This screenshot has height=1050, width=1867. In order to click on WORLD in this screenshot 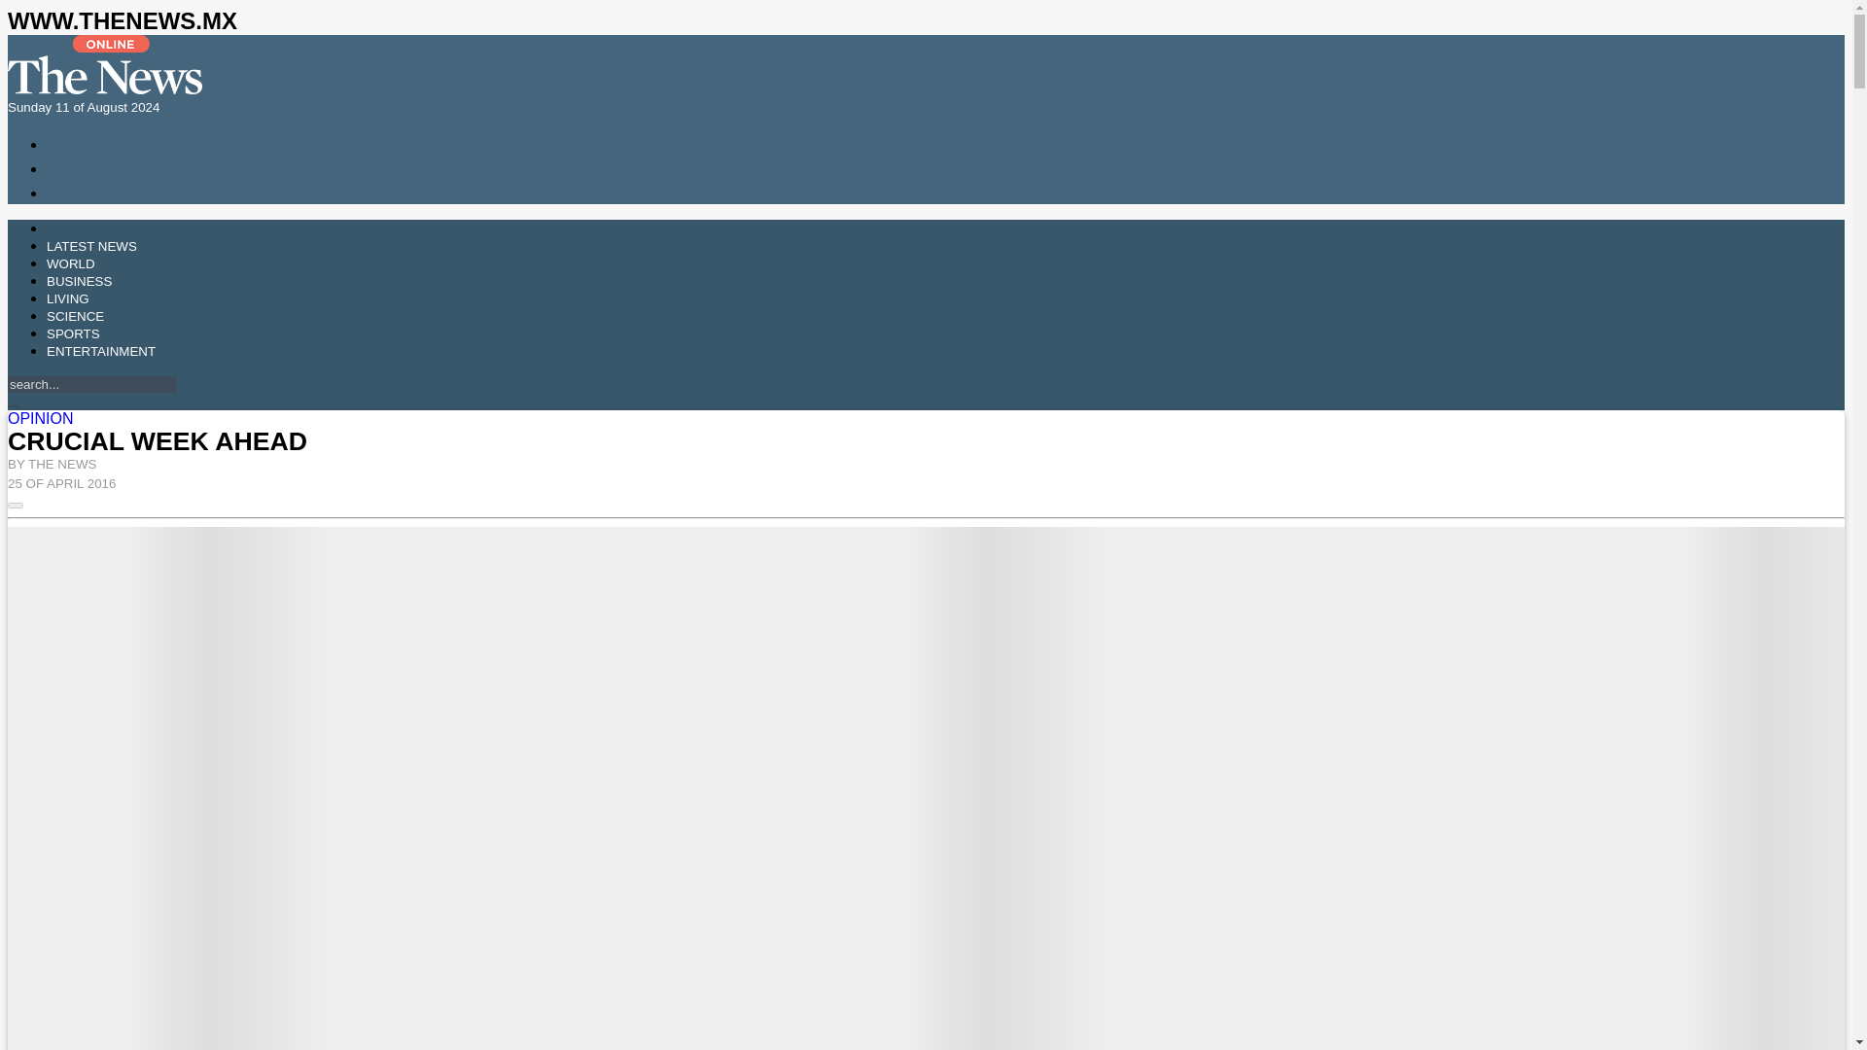, I will do `click(70, 262)`.